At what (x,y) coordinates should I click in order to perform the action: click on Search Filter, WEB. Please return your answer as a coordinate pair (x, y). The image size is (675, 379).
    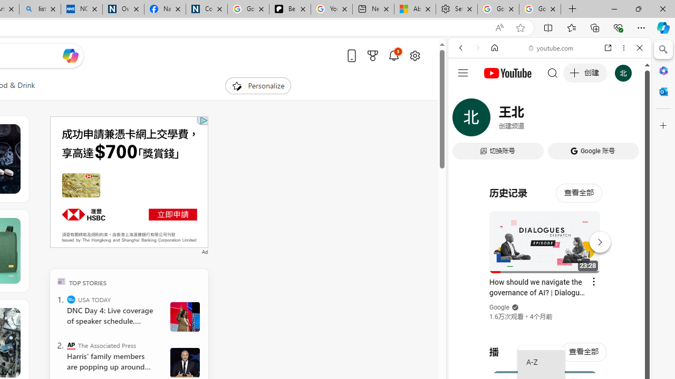
    Looking at the image, I should click on (465, 120).